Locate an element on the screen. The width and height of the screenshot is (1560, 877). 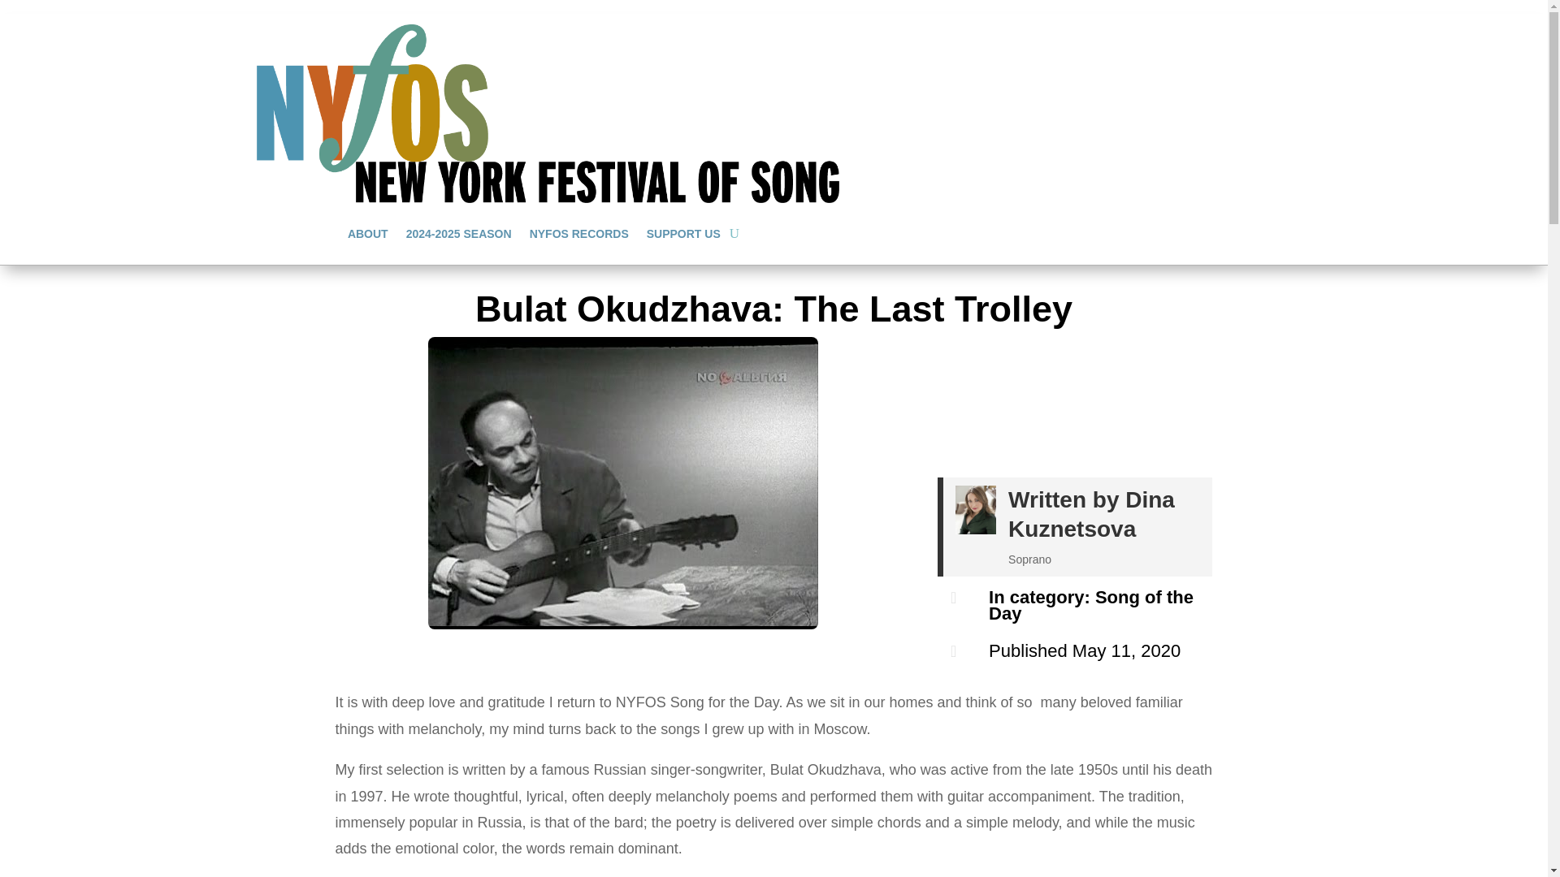
Song of the Day is located at coordinates (1090, 604).